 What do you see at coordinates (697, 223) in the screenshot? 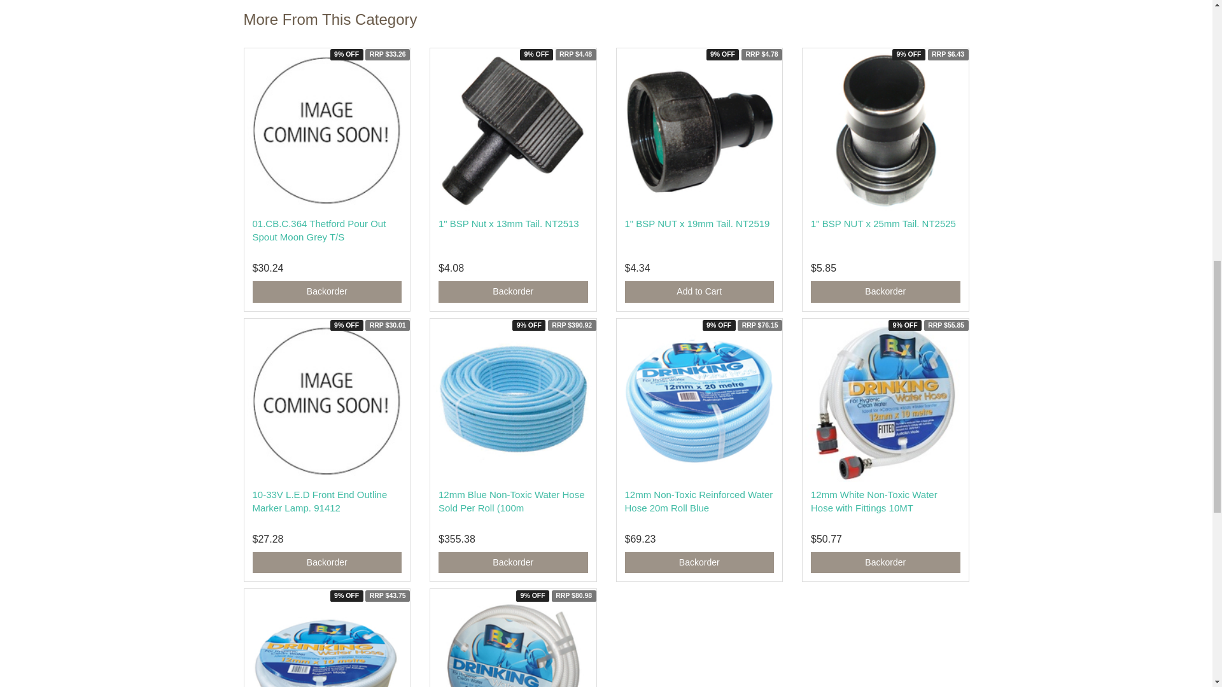
I see `1" BSP NUT x 19mm Tail. NT2519` at bounding box center [697, 223].